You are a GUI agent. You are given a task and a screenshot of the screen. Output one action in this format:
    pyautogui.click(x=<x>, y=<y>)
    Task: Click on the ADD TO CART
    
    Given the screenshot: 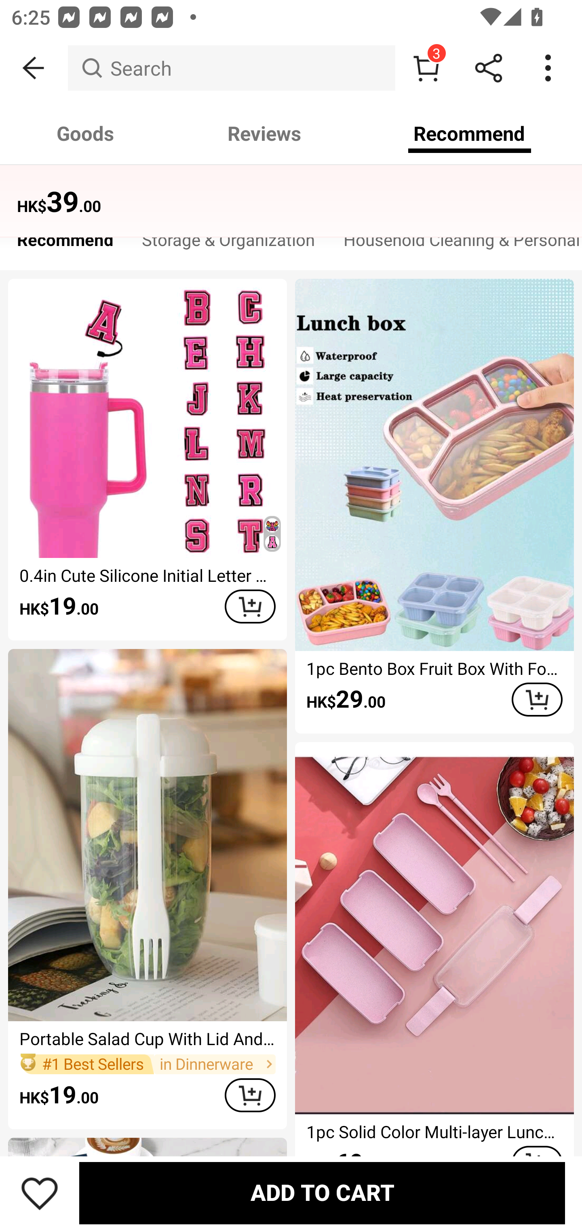 What is the action you would take?
    pyautogui.click(x=537, y=700)
    